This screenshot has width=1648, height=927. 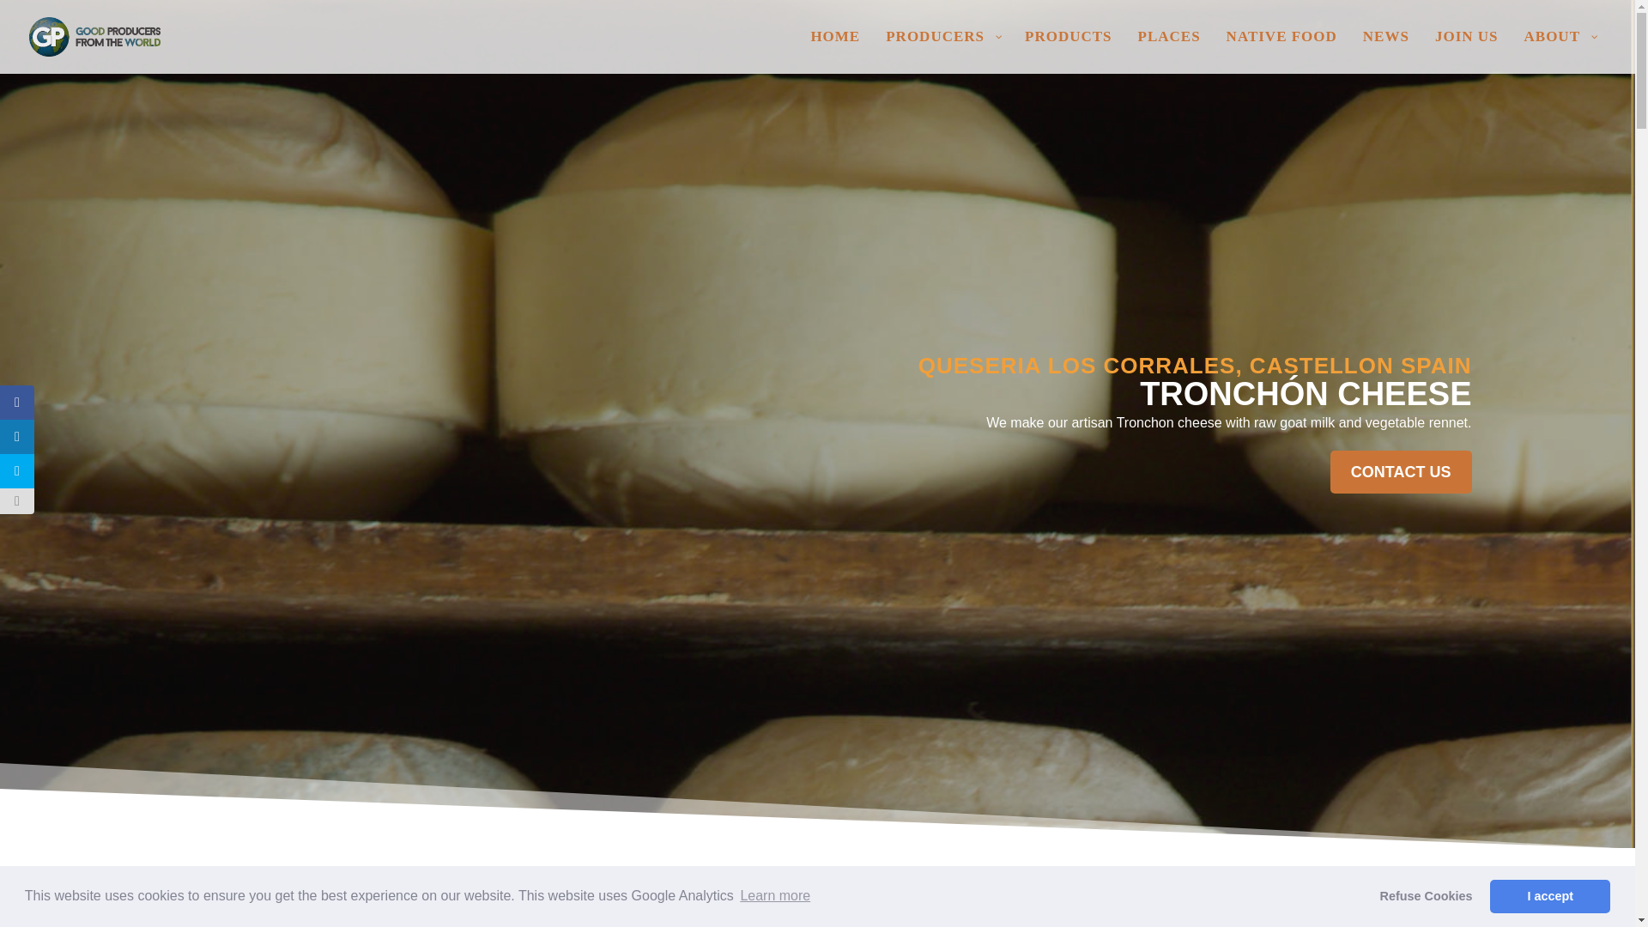 What do you see at coordinates (1068, 51) in the screenshot?
I see `PRODUCTS` at bounding box center [1068, 51].